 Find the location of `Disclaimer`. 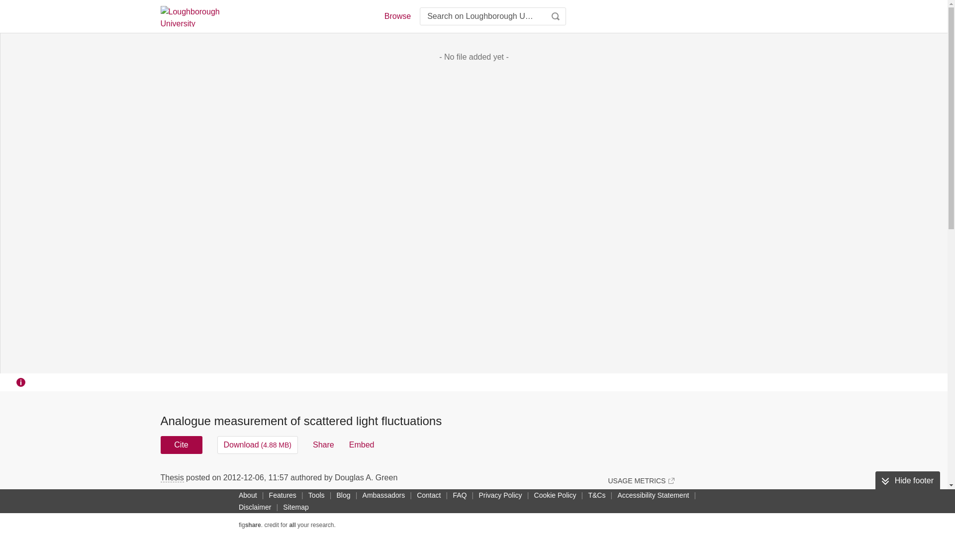

Disclaimer is located at coordinates (255, 507).